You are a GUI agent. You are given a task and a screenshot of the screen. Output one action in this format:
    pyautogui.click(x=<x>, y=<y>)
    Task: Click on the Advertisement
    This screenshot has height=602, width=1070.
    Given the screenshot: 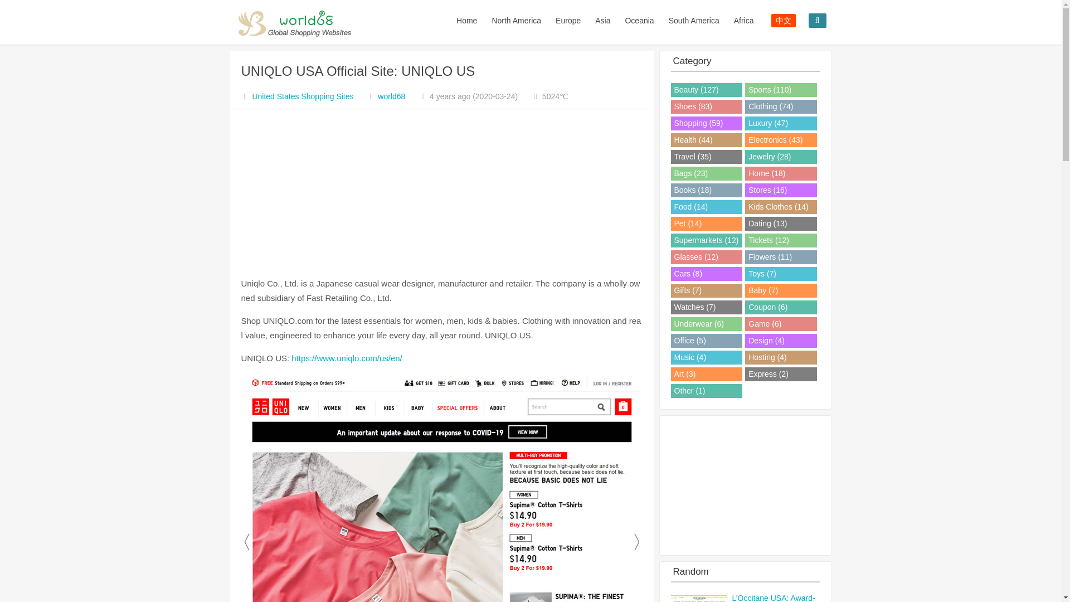 What is the action you would take?
    pyautogui.click(x=441, y=193)
    